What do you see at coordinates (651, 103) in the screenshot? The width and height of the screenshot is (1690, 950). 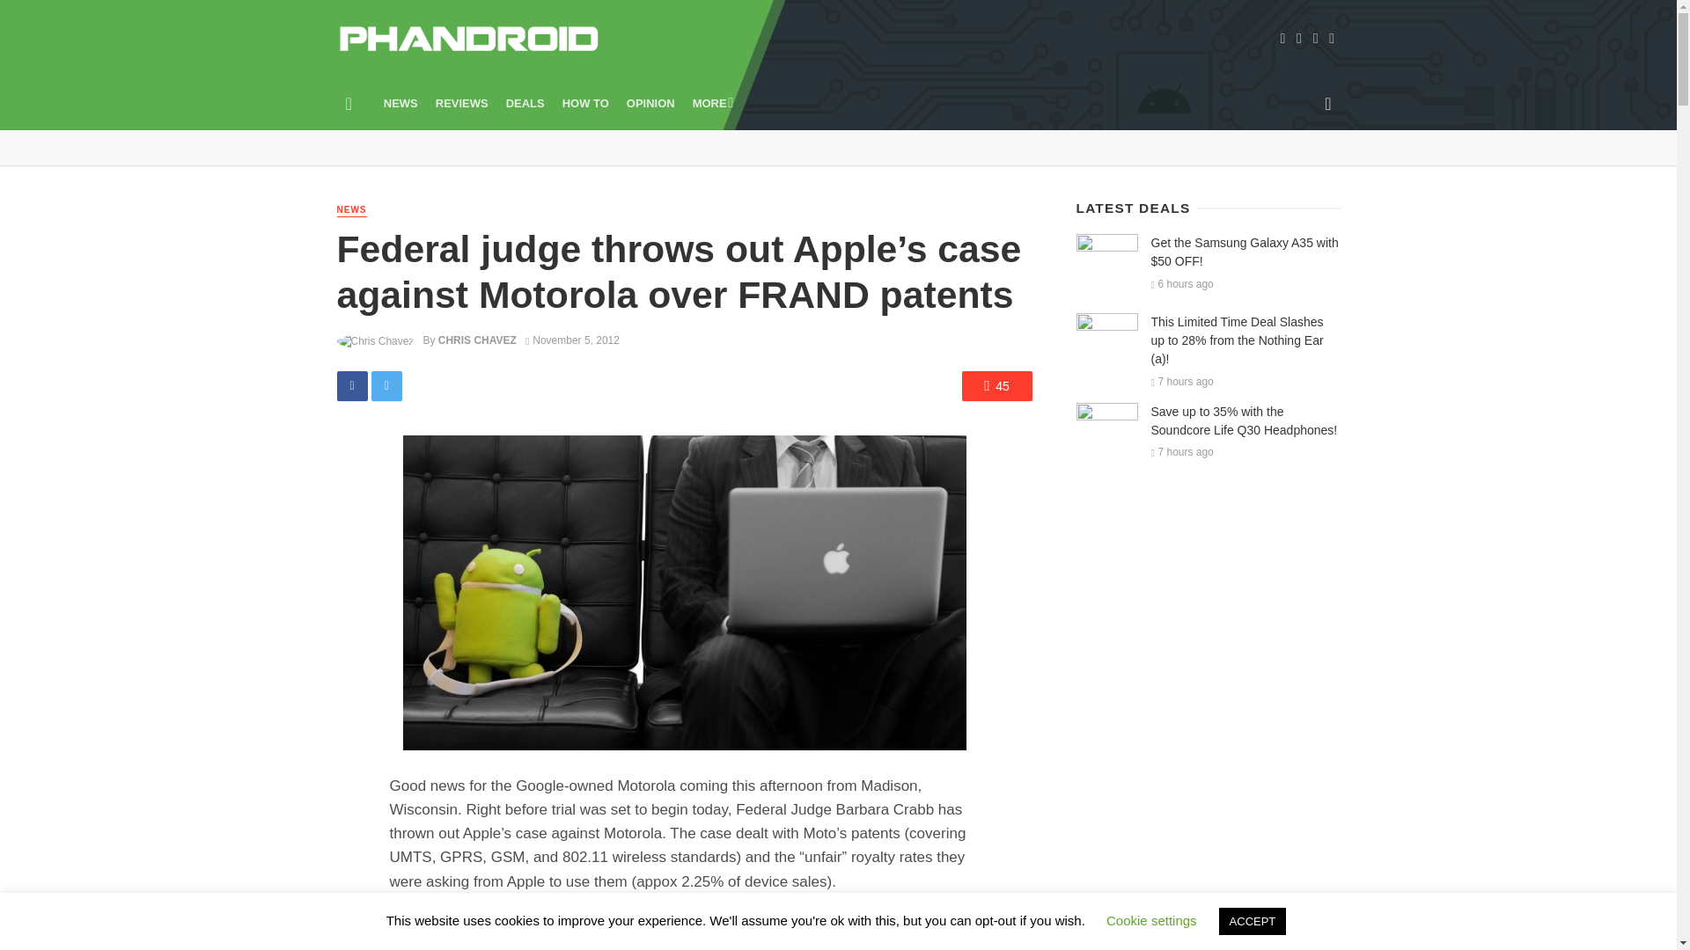 I see `OPINION` at bounding box center [651, 103].